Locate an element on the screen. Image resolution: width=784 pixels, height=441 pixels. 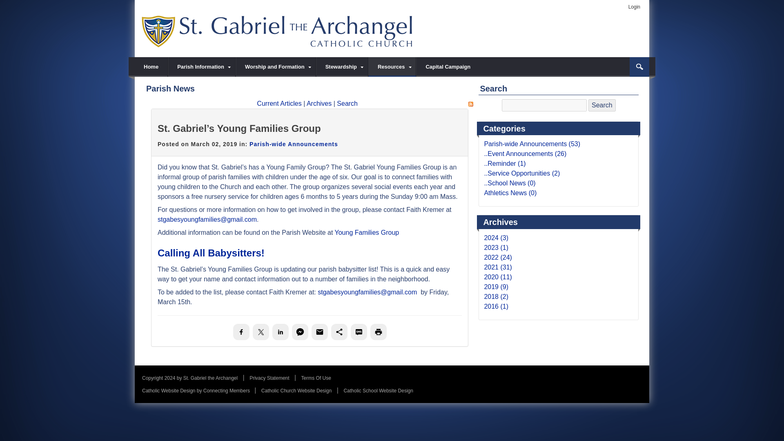
Login is located at coordinates (635, 7).